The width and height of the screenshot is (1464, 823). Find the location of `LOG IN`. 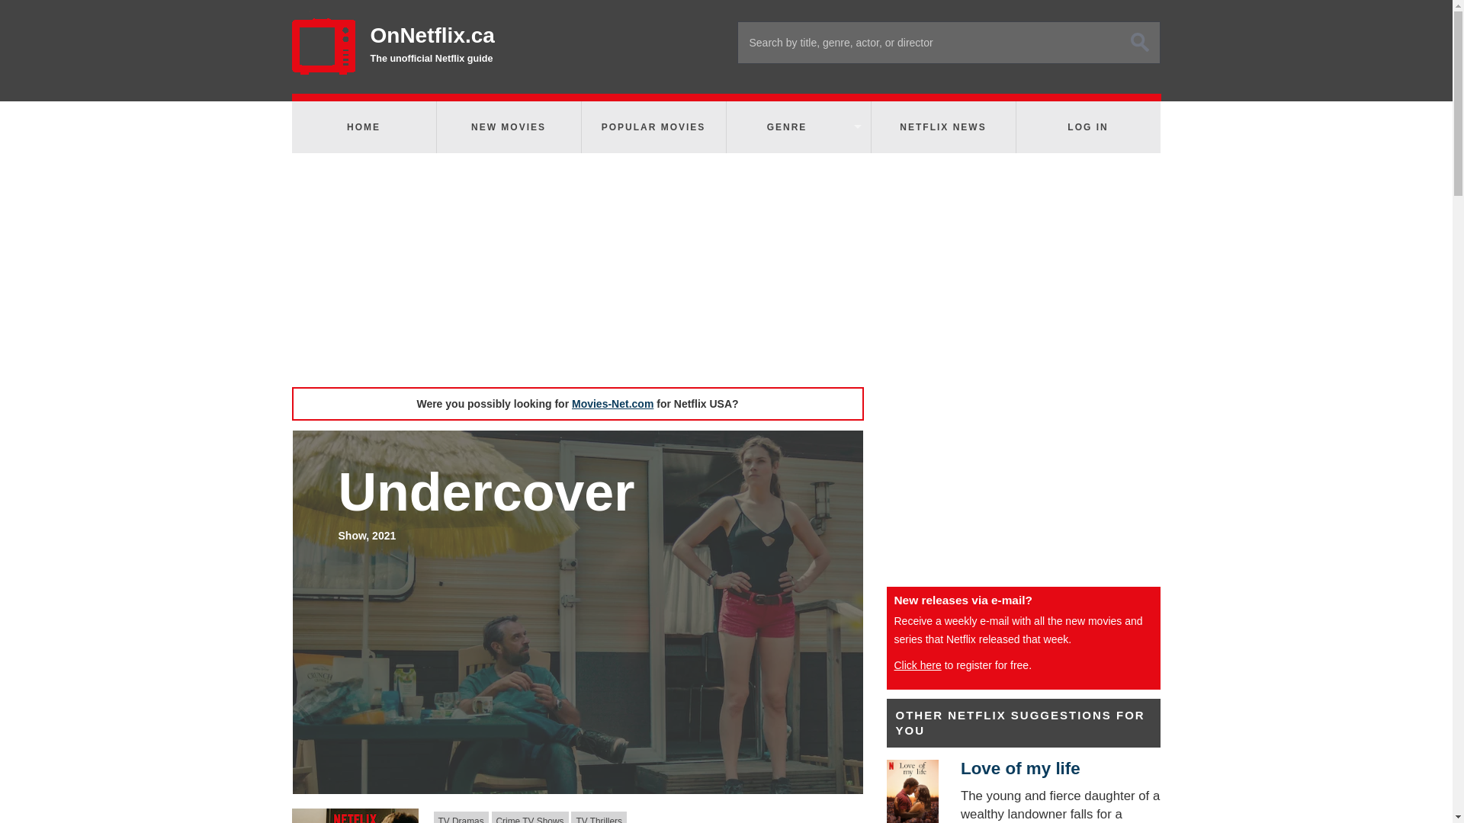

LOG IN is located at coordinates (1087, 126).